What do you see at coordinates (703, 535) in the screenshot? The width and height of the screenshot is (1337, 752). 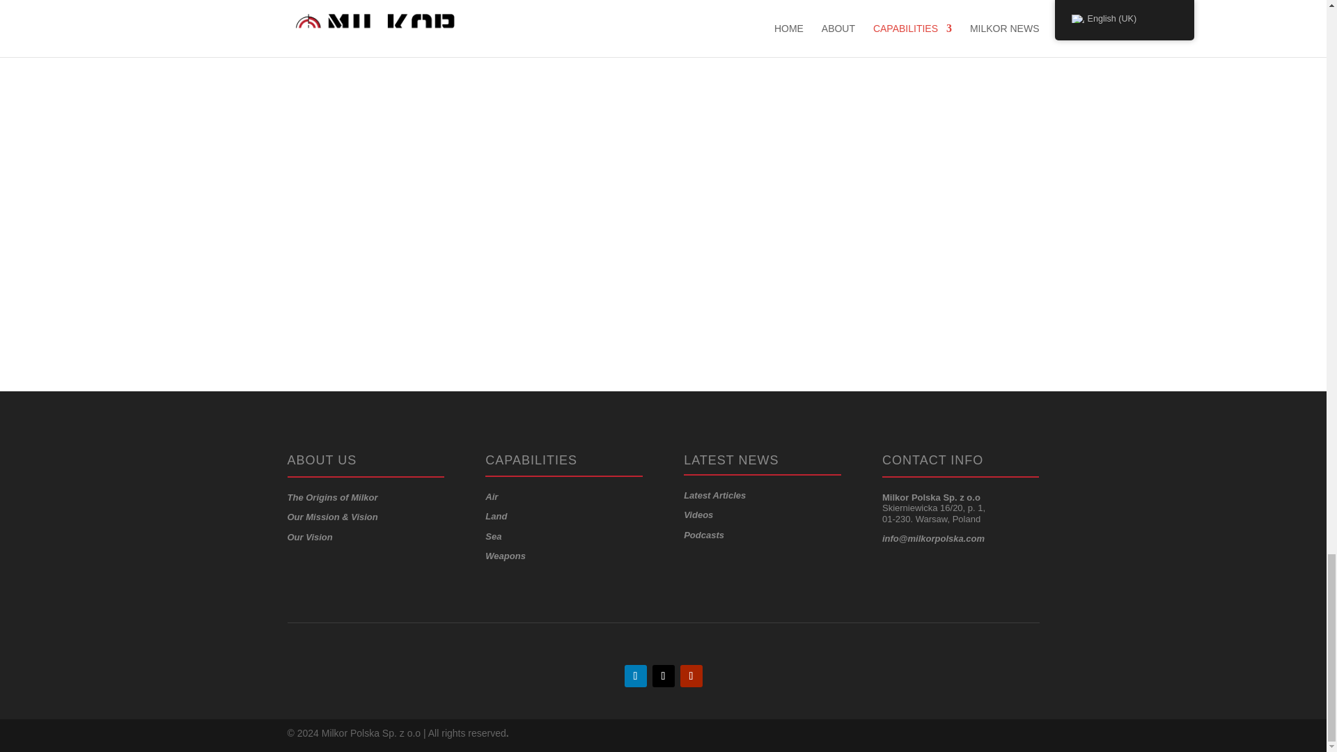 I see `Podcasts` at bounding box center [703, 535].